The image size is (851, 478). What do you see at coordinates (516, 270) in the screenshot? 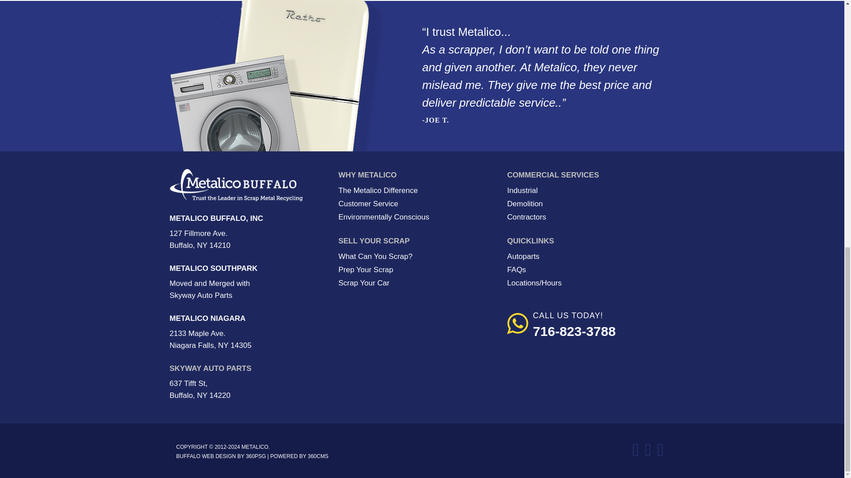
I see `FAQs` at bounding box center [516, 270].